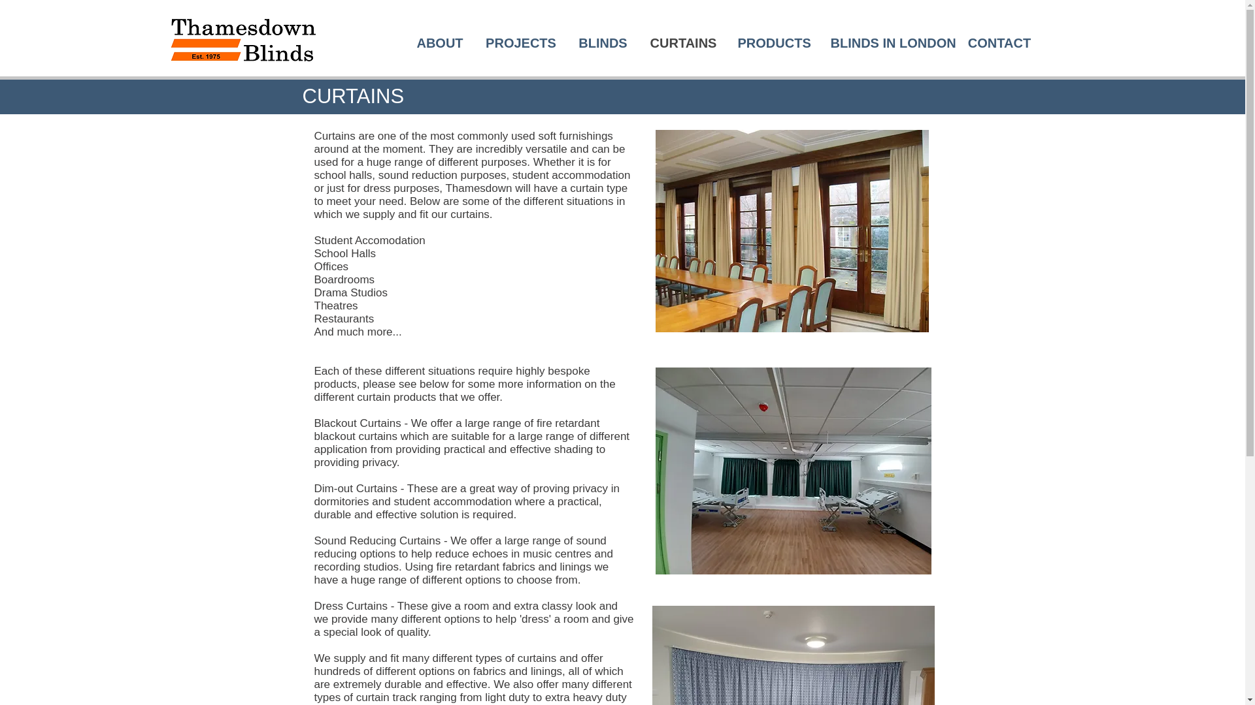  Describe the element at coordinates (889, 43) in the screenshot. I see `BLINDS IN LONDON` at that location.